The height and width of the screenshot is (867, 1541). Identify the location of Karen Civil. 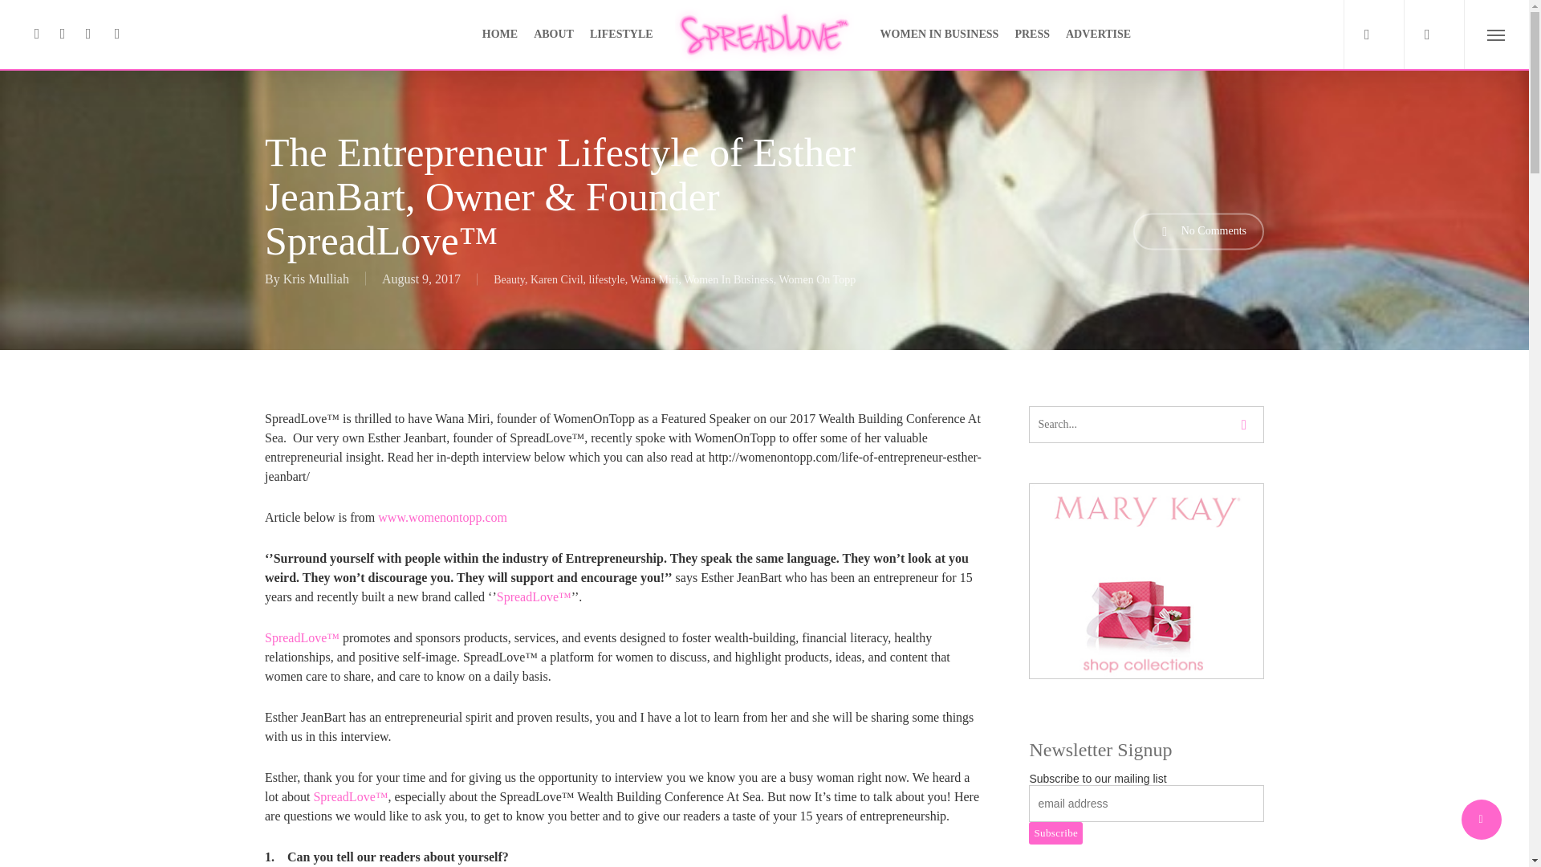
(557, 279).